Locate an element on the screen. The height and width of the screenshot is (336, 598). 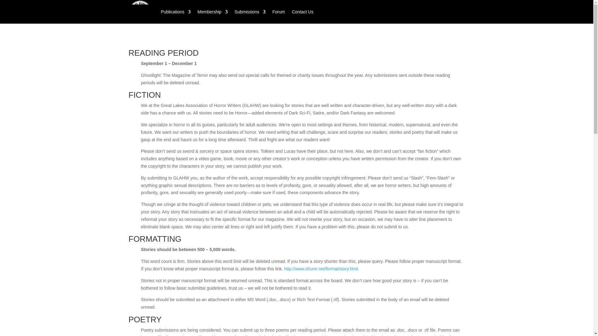
Membership is located at coordinates (212, 12).